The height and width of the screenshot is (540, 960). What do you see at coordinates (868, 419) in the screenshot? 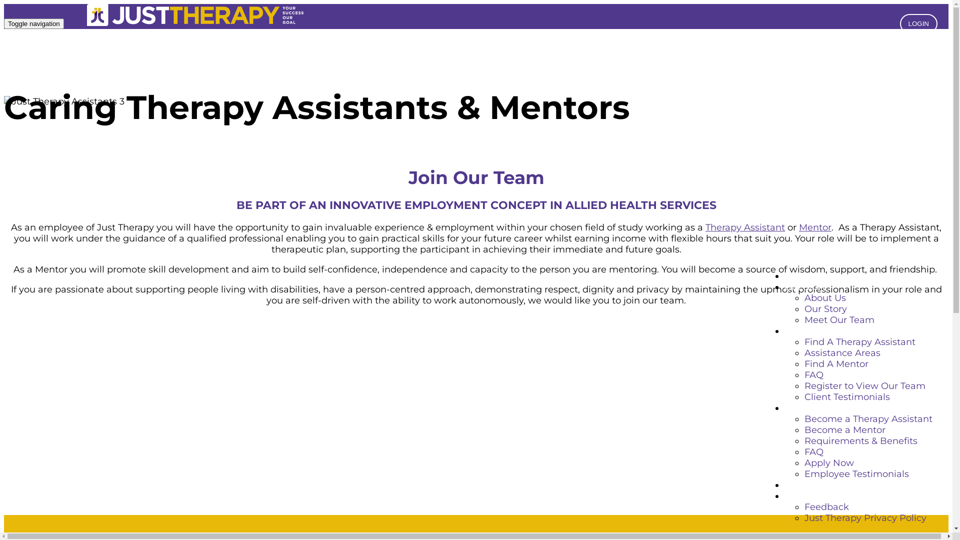
I see `Become a Therapy Assistant` at bounding box center [868, 419].